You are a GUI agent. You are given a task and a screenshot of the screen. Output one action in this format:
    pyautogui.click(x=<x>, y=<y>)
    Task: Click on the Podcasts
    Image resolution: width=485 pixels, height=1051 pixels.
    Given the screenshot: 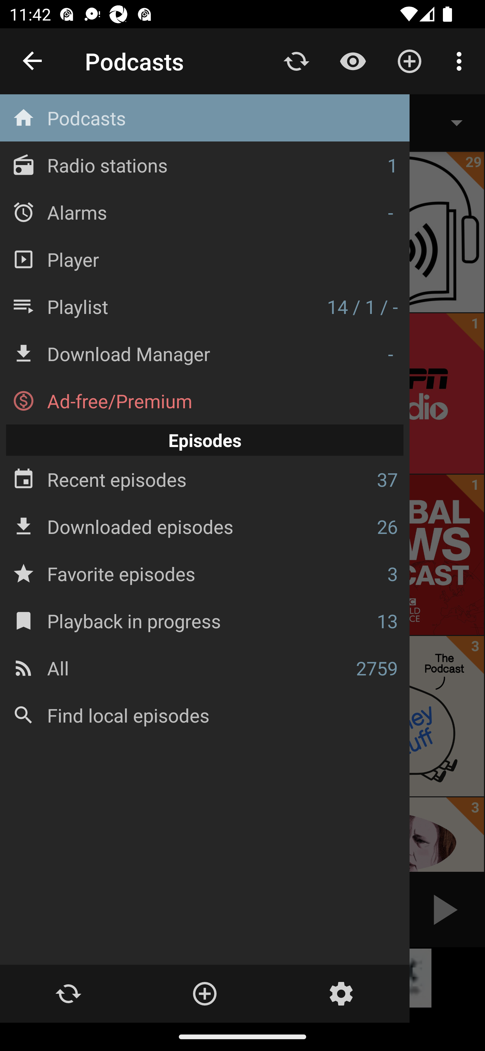 What is the action you would take?
    pyautogui.click(x=205, y=118)
    